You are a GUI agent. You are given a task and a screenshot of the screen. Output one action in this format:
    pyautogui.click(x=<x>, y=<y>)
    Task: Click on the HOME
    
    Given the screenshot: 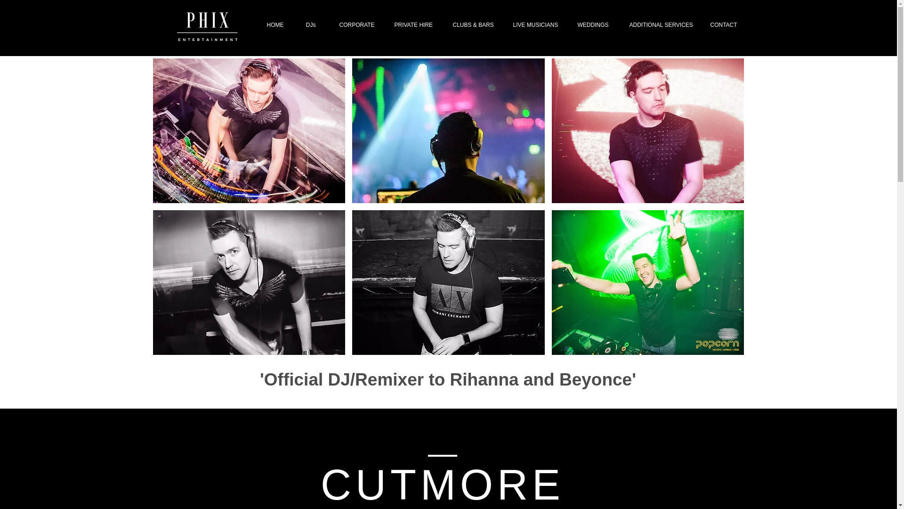 What is the action you would take?
    pyautogui.click(x=274, y=25)
    